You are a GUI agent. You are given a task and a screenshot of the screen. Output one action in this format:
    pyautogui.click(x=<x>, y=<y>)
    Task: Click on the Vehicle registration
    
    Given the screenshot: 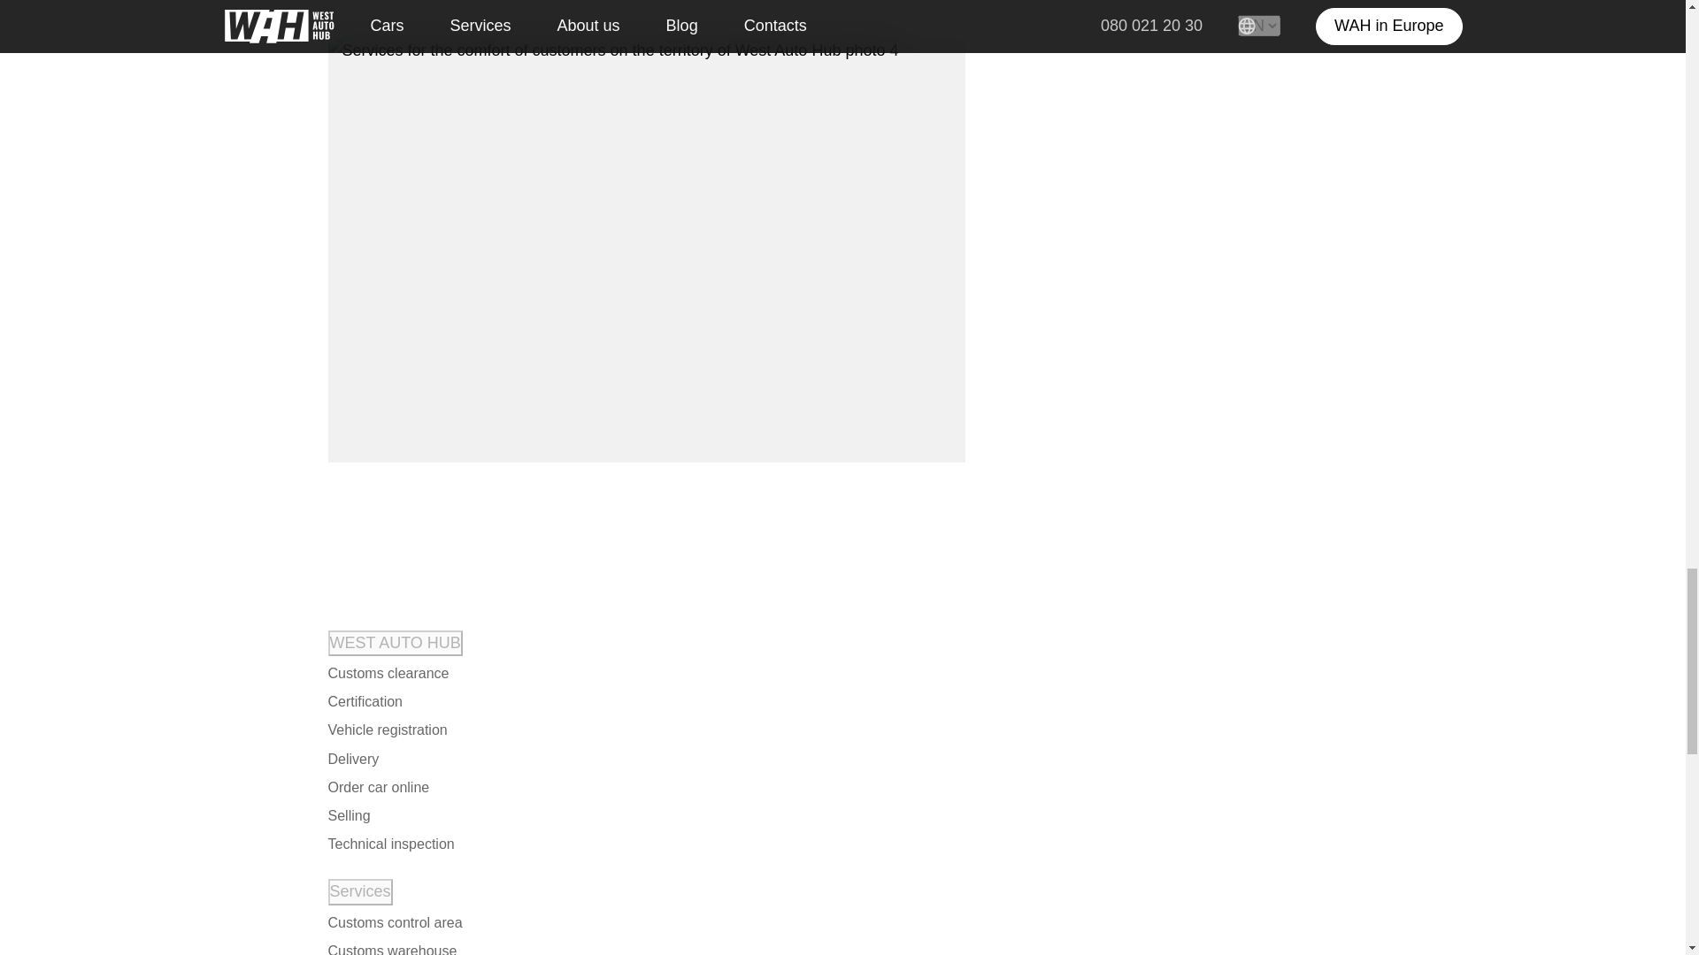 What is the action you would take?
    pyautogui.click(x=388, y=730)
    